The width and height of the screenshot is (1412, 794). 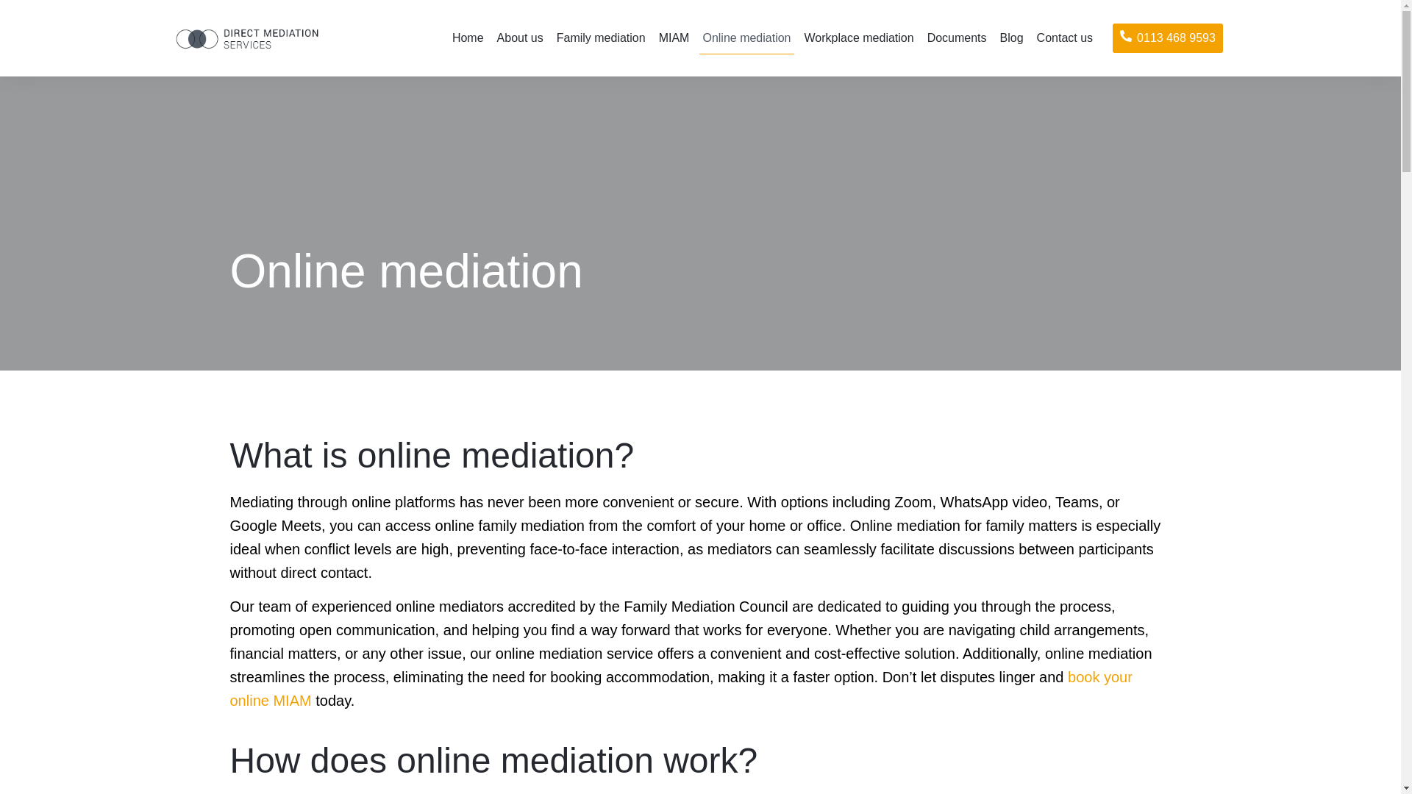 I want to click on Documents, so click(x=957, y=38).